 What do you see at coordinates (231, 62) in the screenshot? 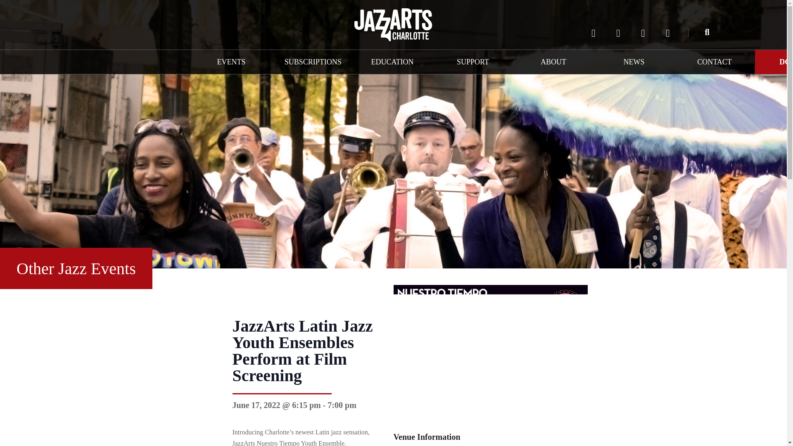
I see `EVENTS` at bounding box center [231, 62].